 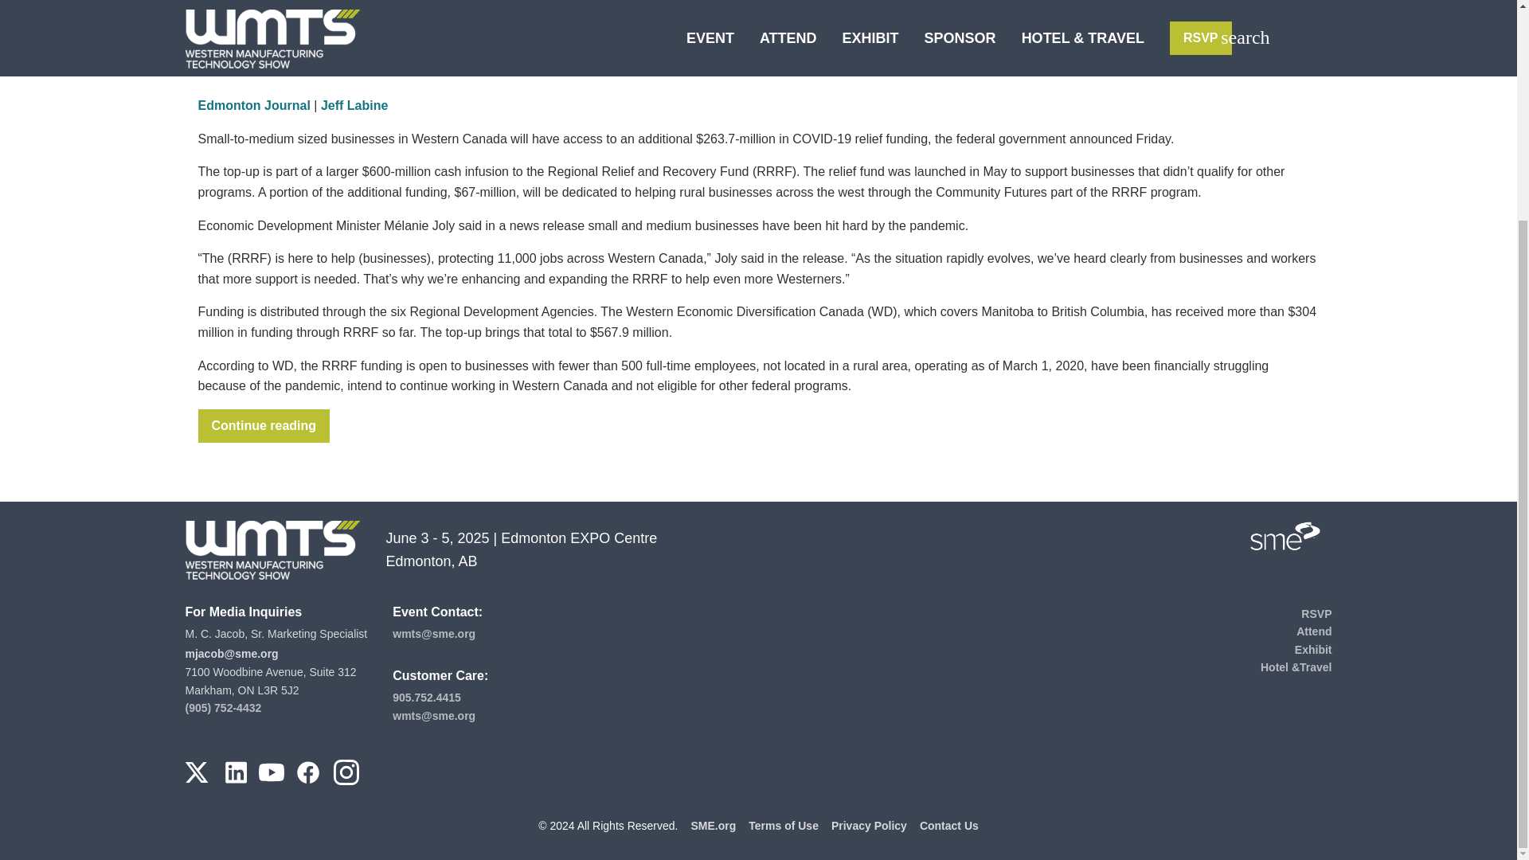 What do you see at coordinates (253, 105) in the screenshot?
I see `Edmonton Journal` at bounding box center [253, 105].